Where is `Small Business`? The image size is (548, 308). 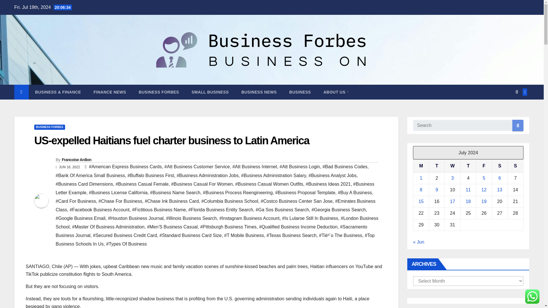
Small Business is located at coordinates (210, 92).